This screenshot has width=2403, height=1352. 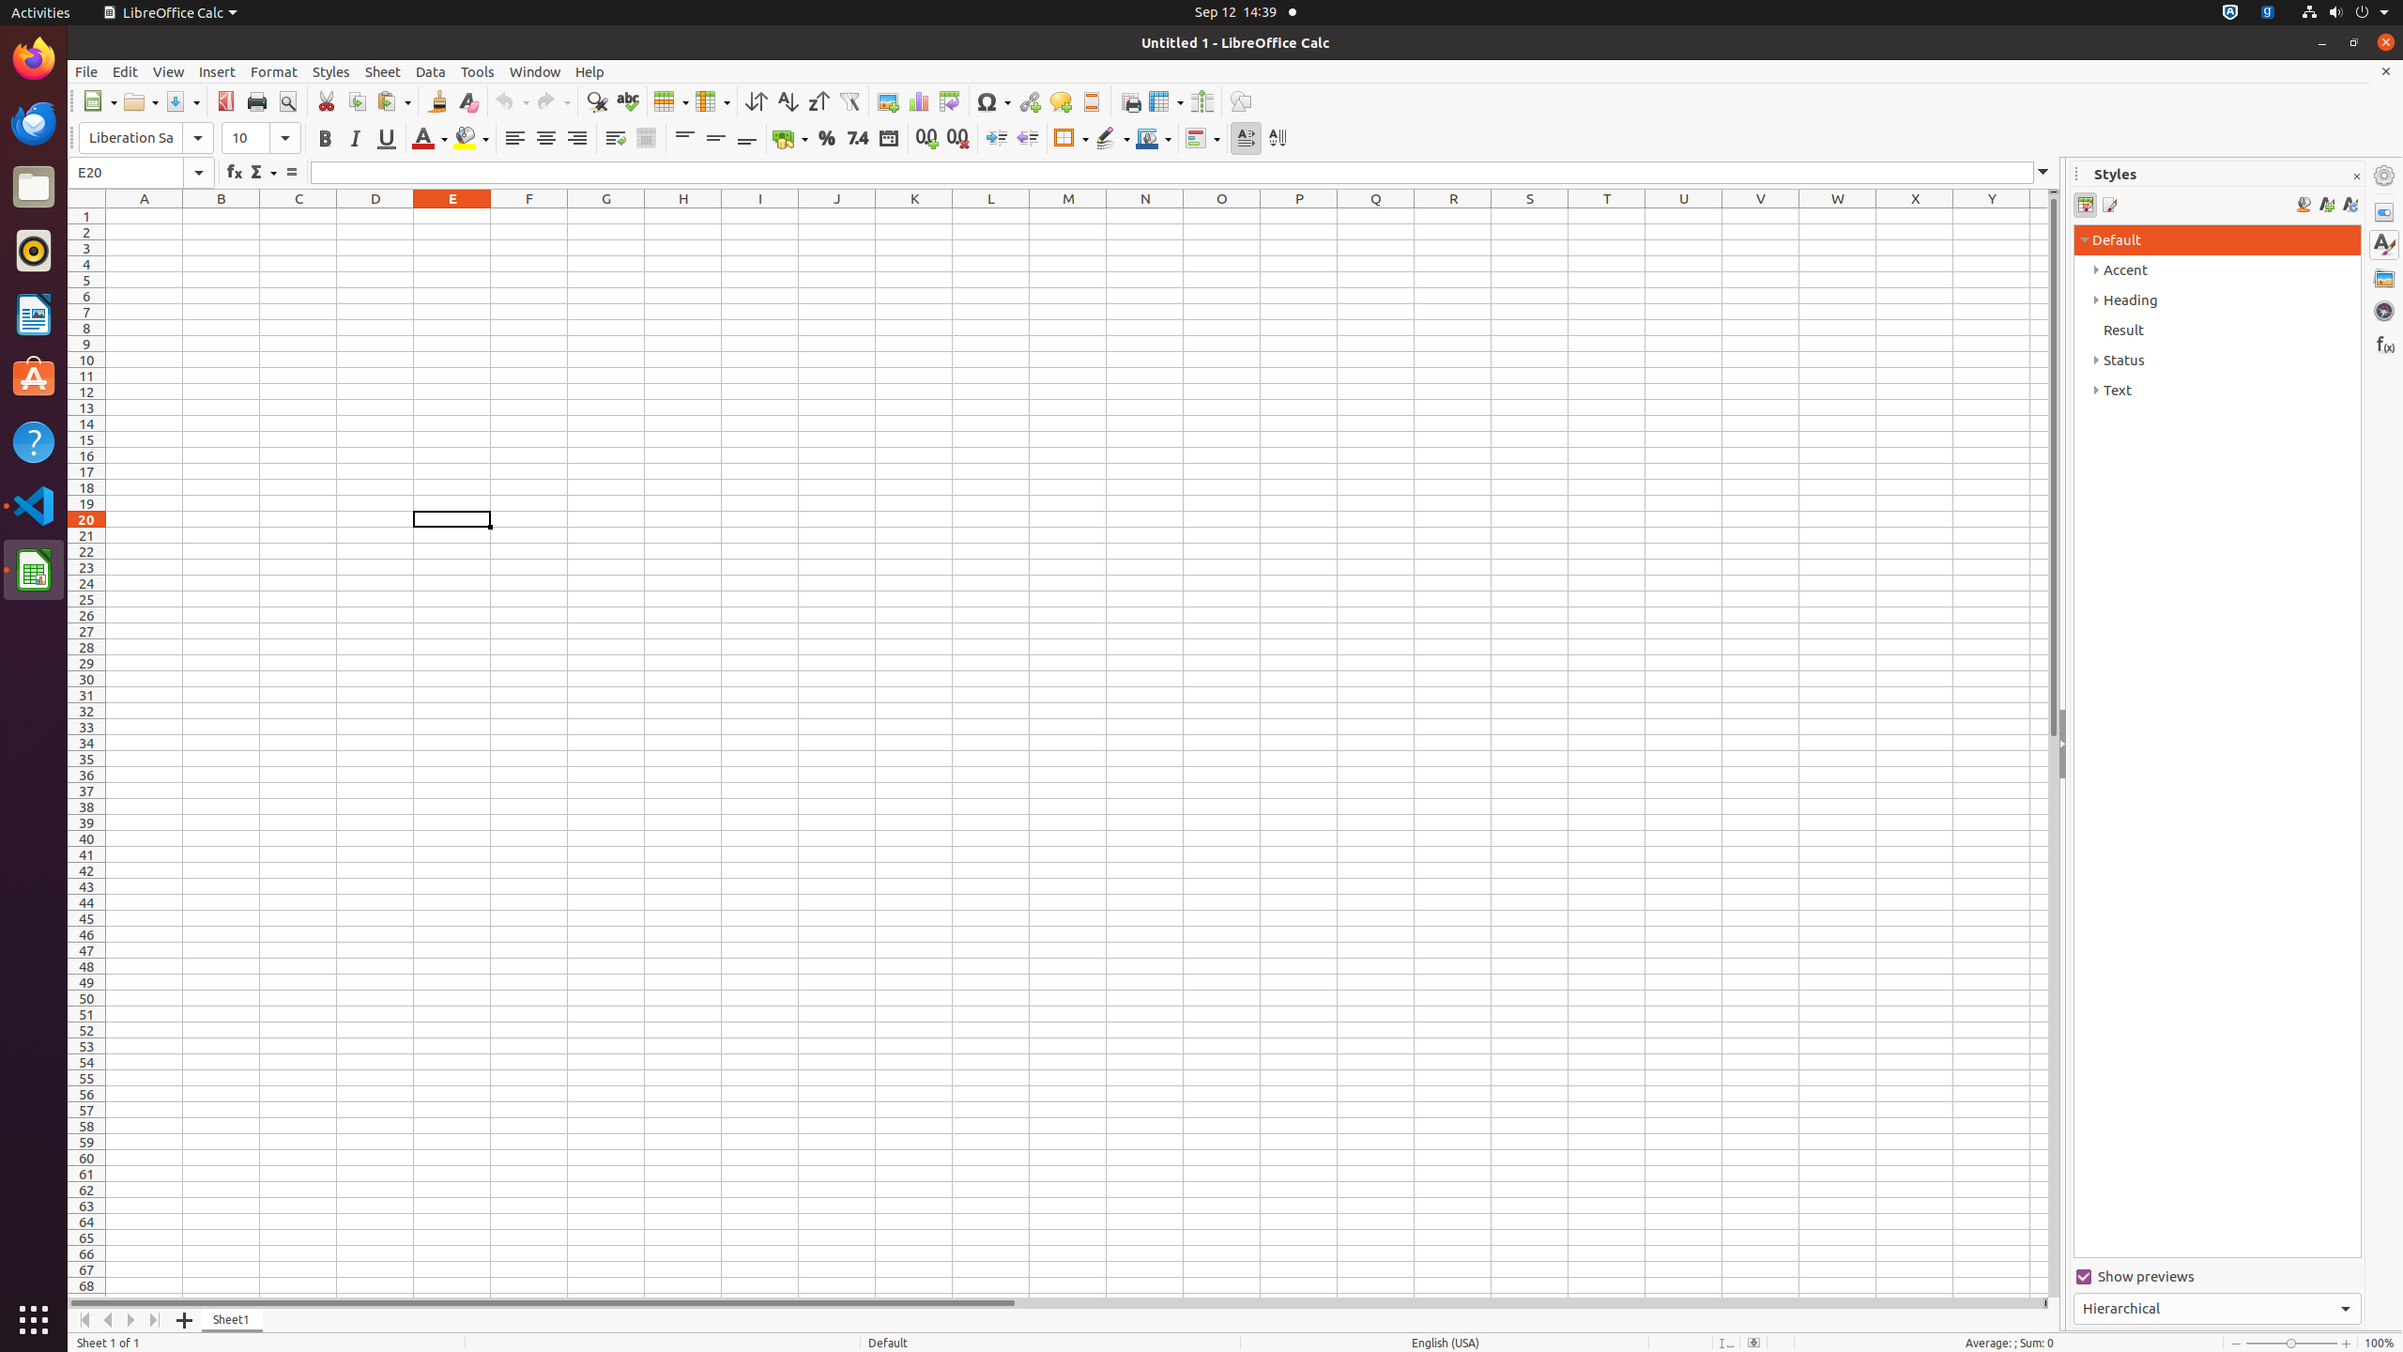 What do you see at coordinates (2268, 13) in the screenshot?
I see `:1.21/StatusNotifierItem` at bounding box center [2268, 13].